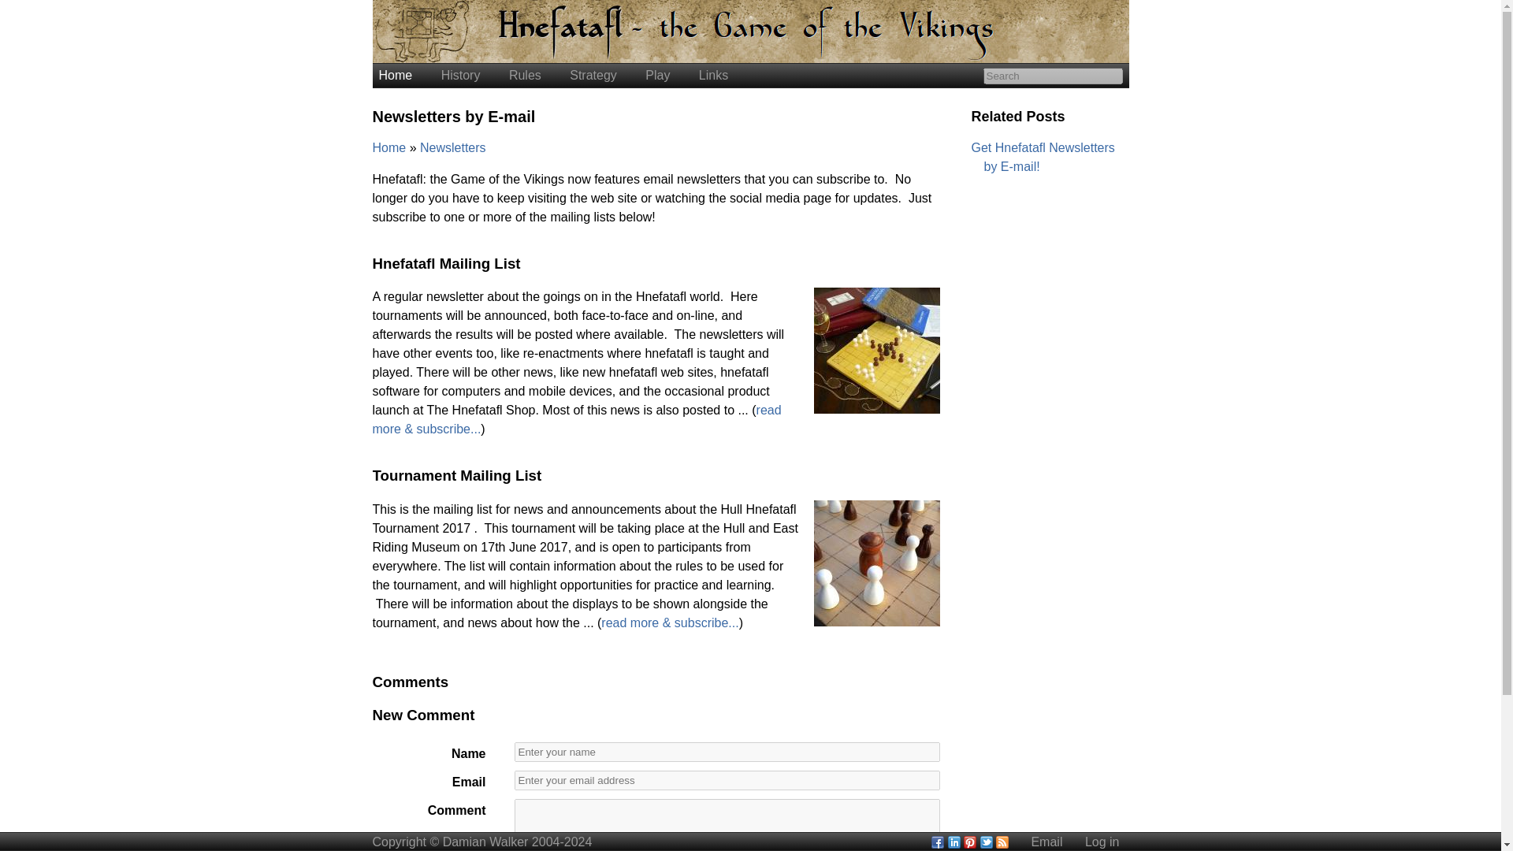  Describe the element at coordinates (1002, 842) in the screenshot. I see `Subscribe to the site's RSS news feed` at that location.